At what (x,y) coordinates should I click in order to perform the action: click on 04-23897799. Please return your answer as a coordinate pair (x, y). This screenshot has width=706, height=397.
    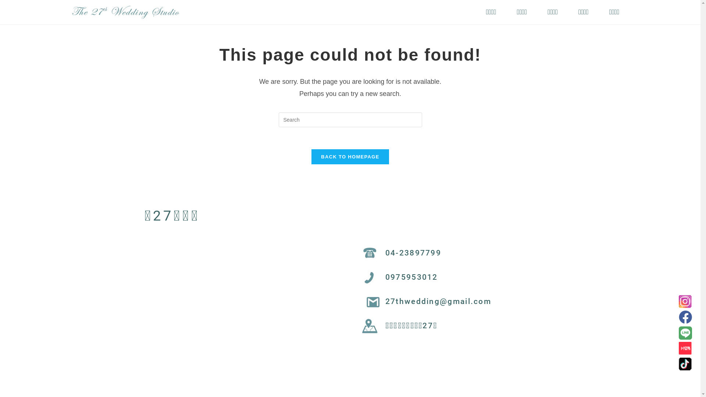
    Looking at the image, I should click on (413, 253).